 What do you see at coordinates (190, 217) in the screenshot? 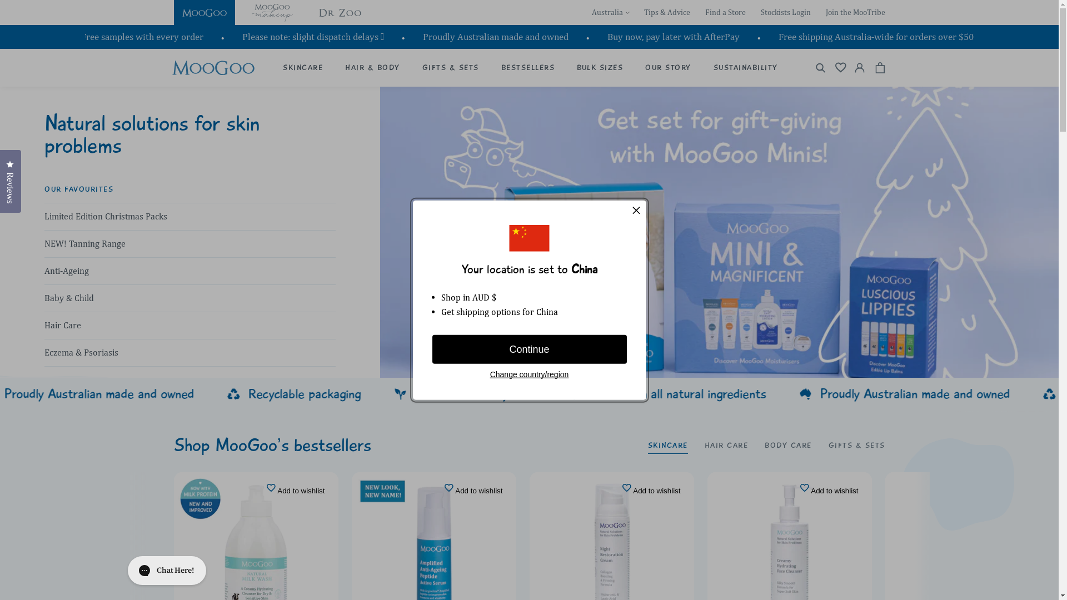
I see `Limited Edition Christmas Packs` at bounding box center [190, 217].